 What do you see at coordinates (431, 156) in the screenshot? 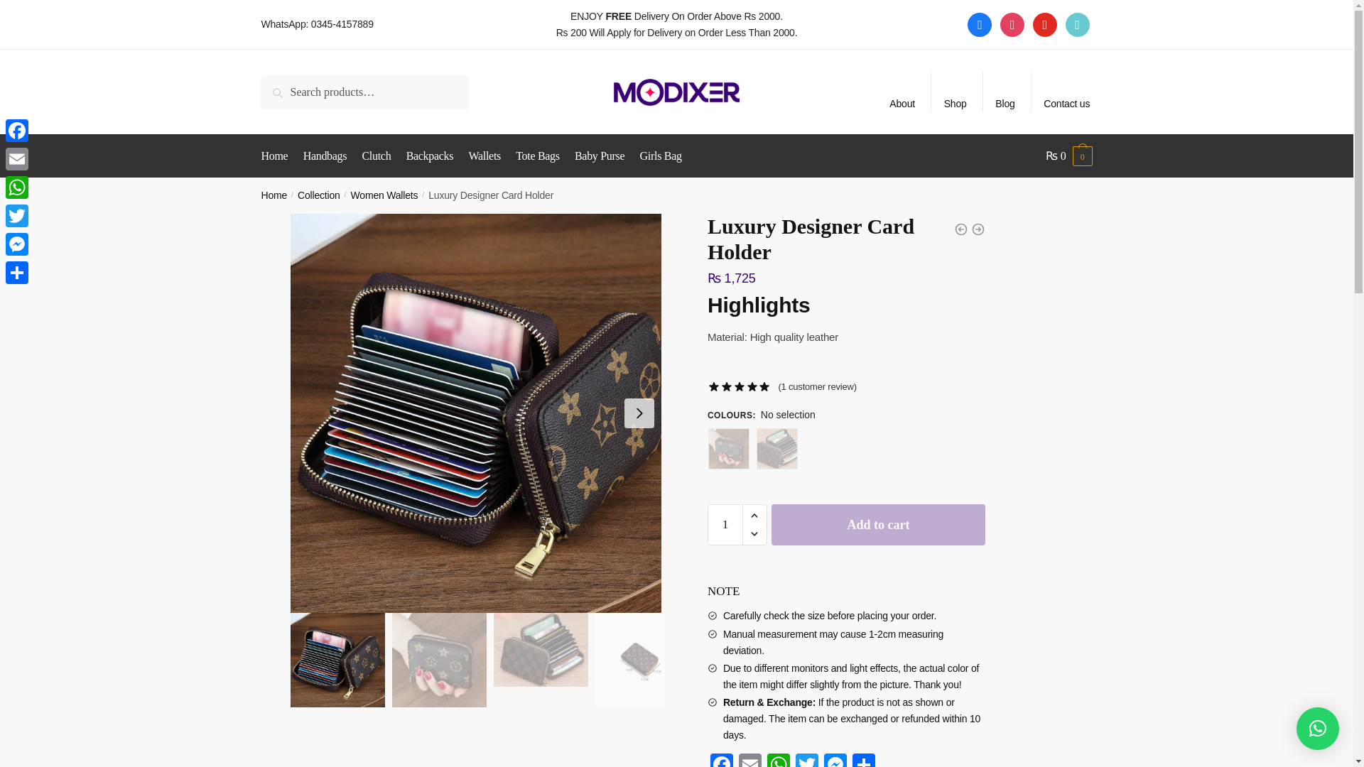
I see `Backpacks` at bounding box center [431, 156].